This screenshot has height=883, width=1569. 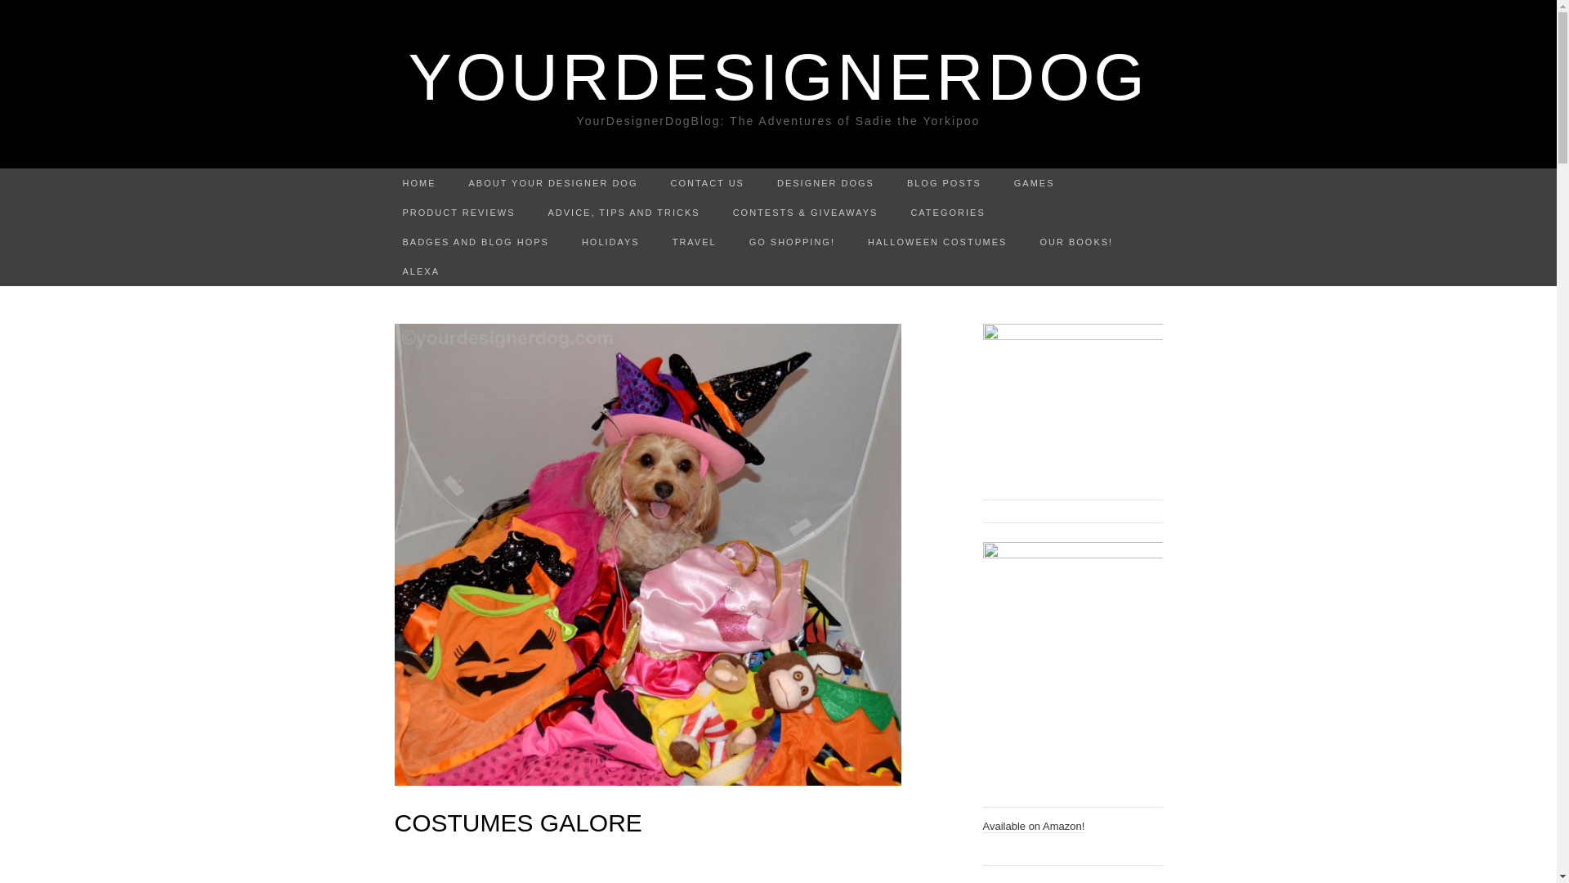 I want to click on HOLIDAYS, so click(x=610, y=242).